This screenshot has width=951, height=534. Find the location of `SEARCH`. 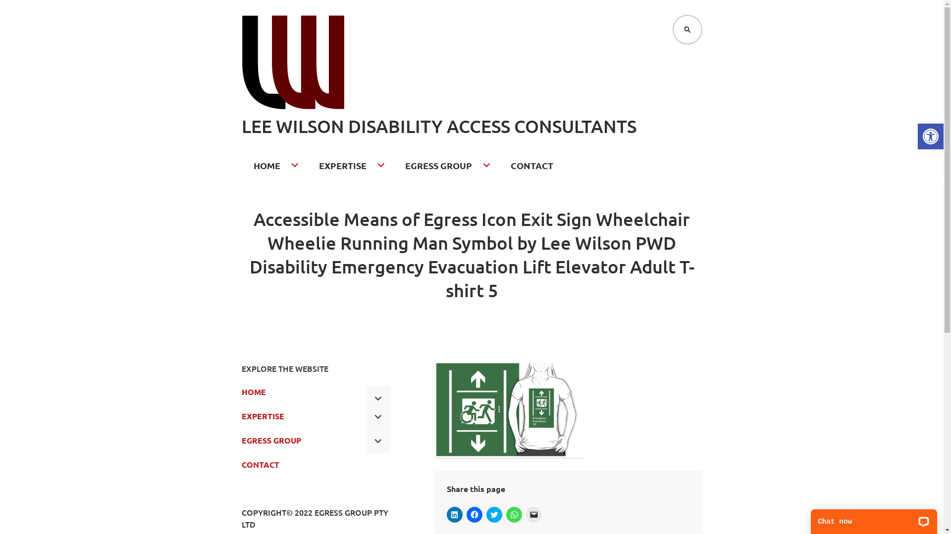

SEARCH is located at coordinates (687, 30).